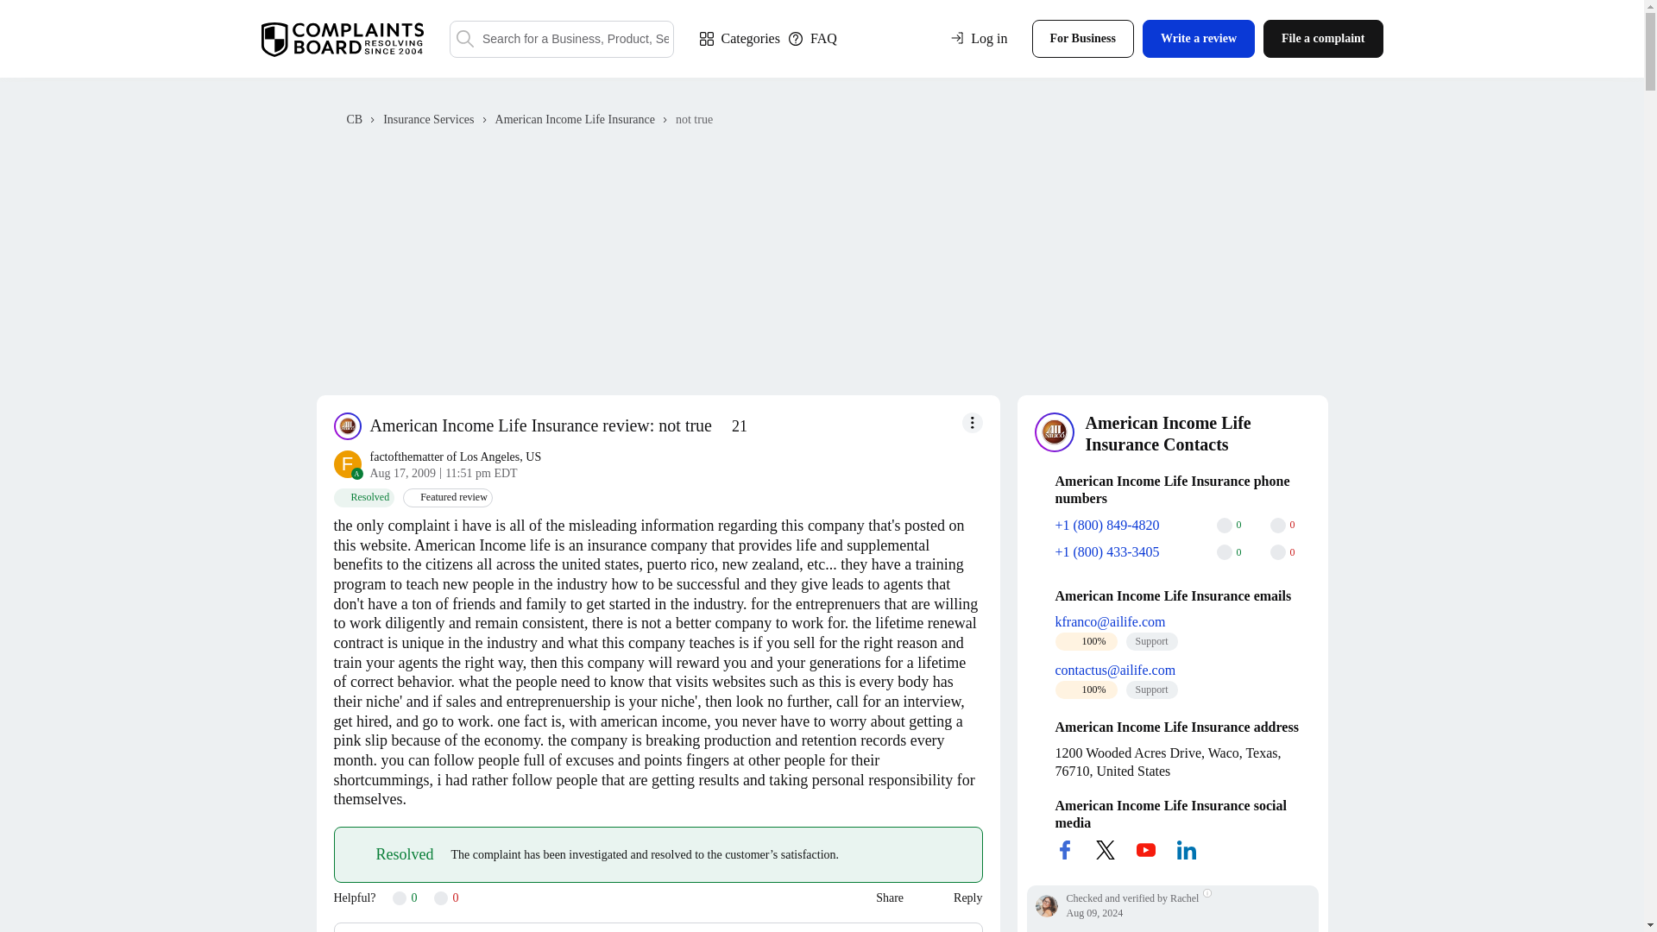 This screenshot has width=1657, height=932. Describe the element at coordinates (428, 119) in the screenshot. I see `Insurance Services` at that location.